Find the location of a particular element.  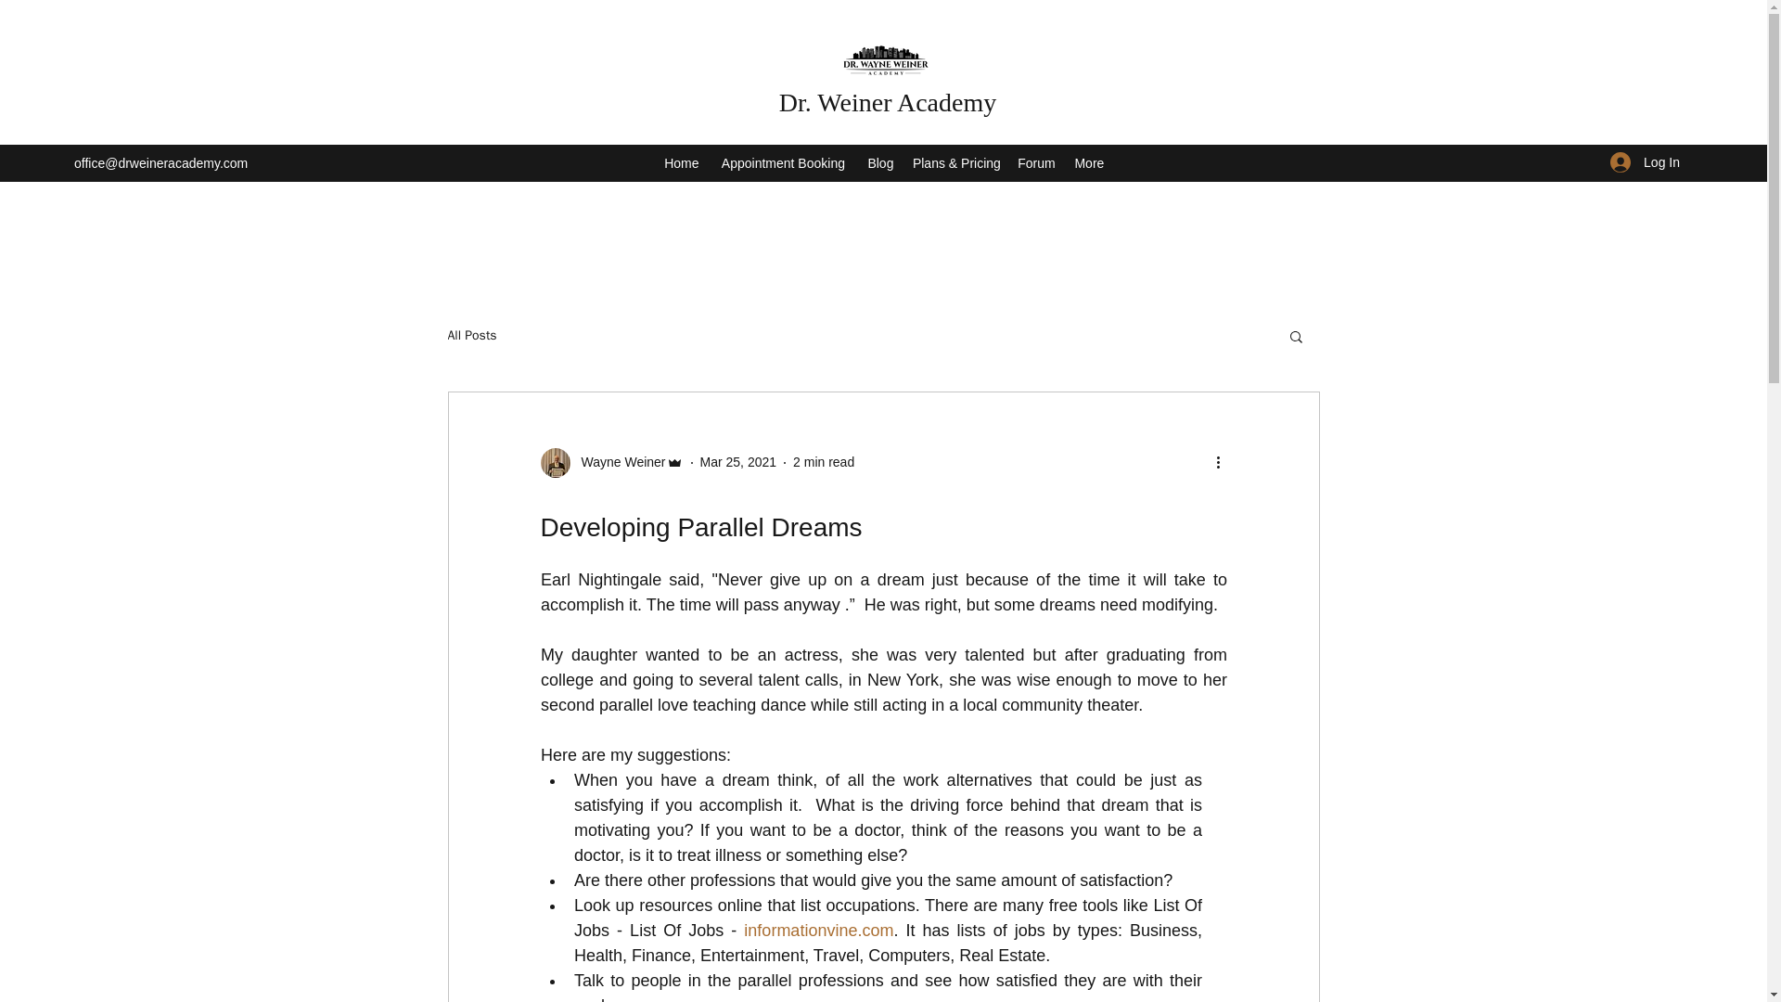

Blog is located at coordinates (880, 161).